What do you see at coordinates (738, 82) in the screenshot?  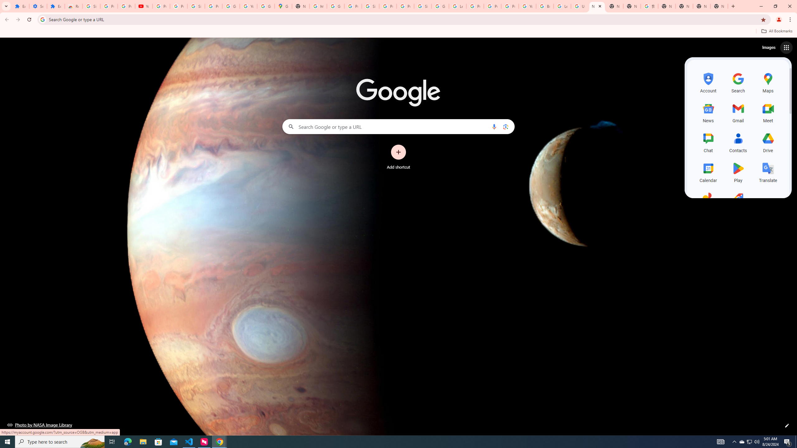 I see `Search, row 1 of 5 and column 2 of 3 in the first section` at bounding box center [738, 82].